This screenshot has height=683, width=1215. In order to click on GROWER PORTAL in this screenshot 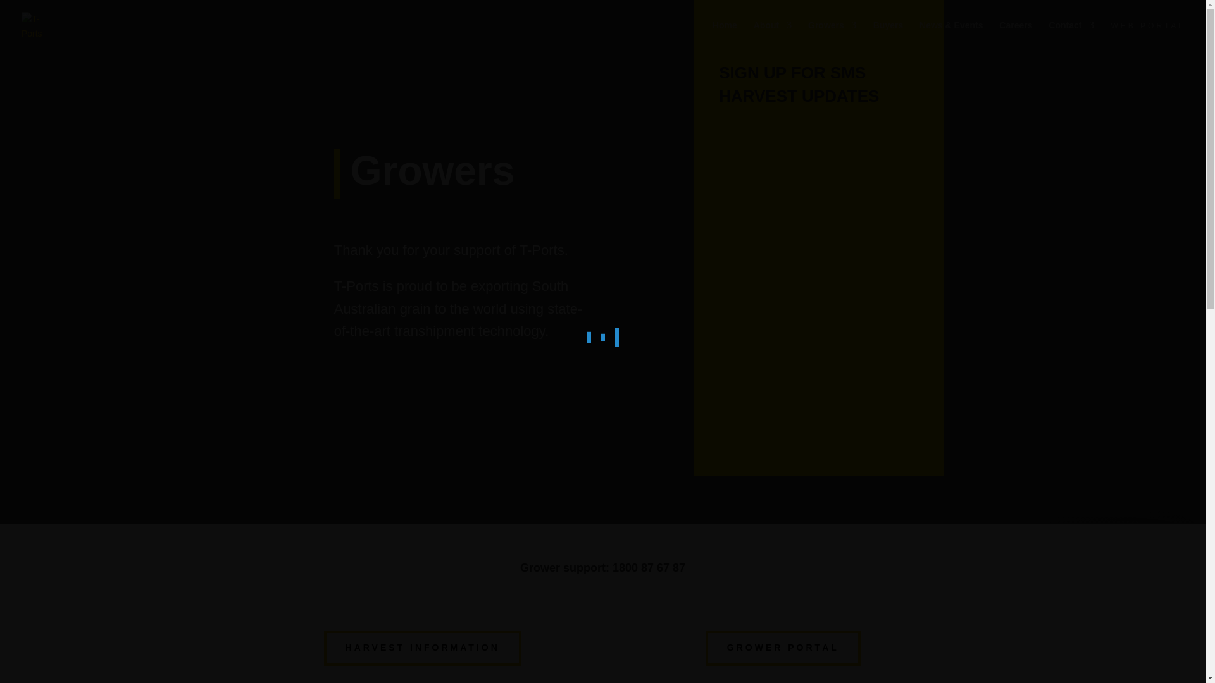, I will do `click(783, 648)`.